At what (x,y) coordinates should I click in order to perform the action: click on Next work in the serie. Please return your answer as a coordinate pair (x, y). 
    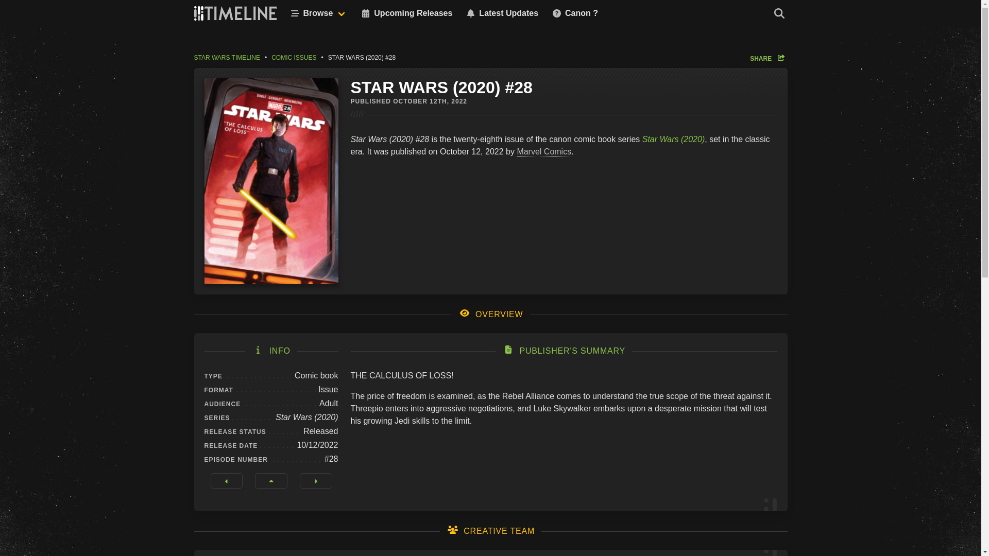
    Looking at the image, I should click on (316, 481).